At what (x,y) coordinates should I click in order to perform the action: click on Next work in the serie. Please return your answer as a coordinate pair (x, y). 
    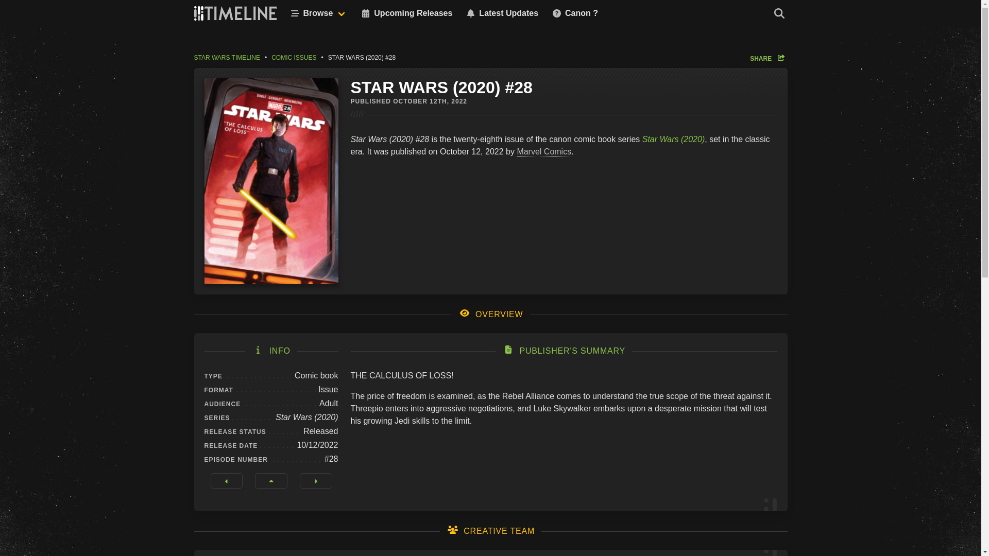
    Looking at the image, I should click on (316, 481).